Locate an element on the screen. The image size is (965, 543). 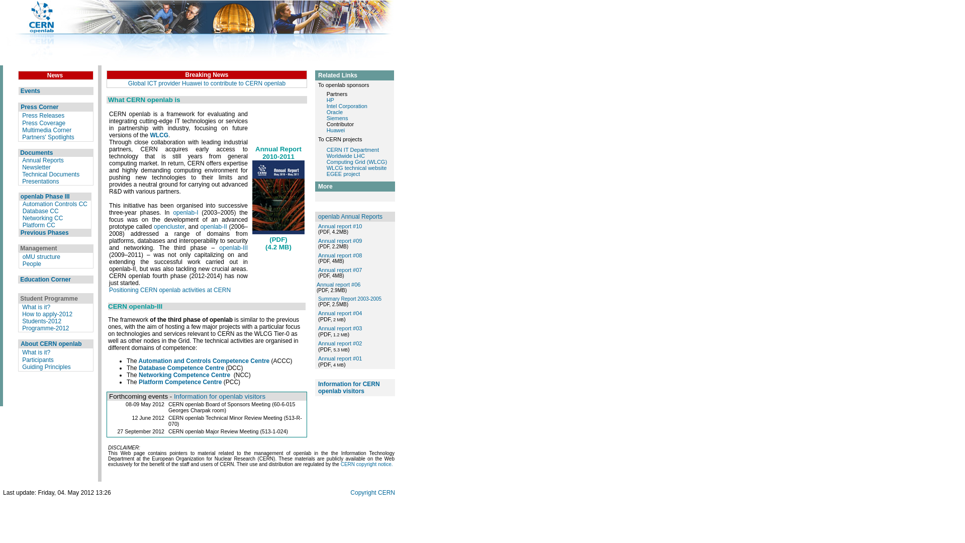
Database Competence Centre is located at coordinates (181, 368).